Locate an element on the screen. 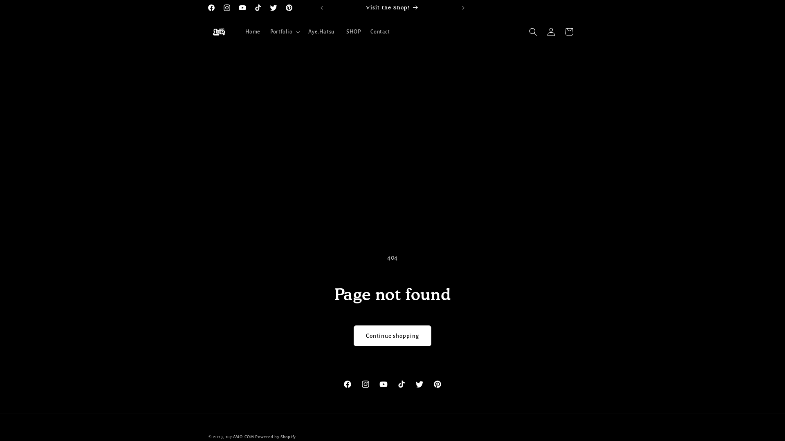 The height and width of the screenshot is (441, 785). Home is located at coordinates (253, 32).